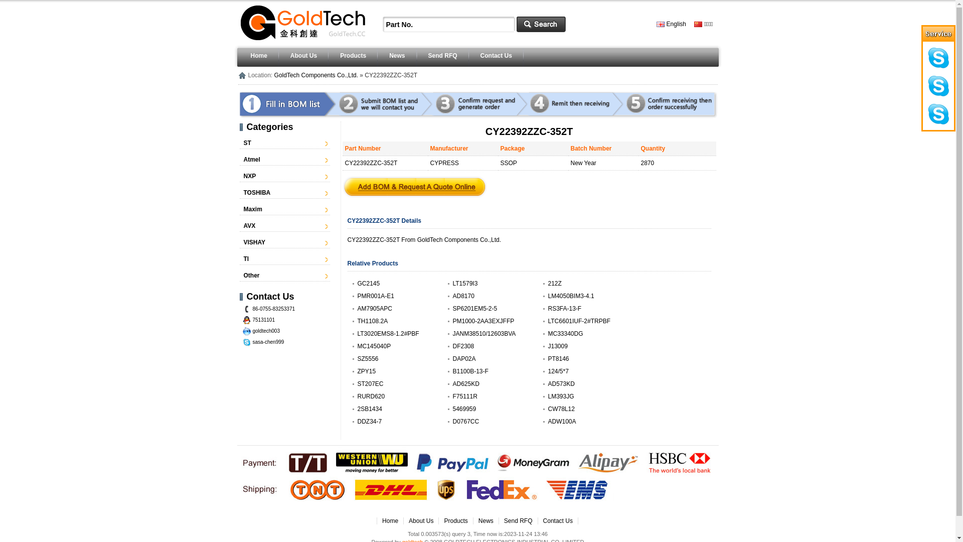  Describe the element at coordinates (366, 371) in the screenshot. I see `ZPY15` at that location.